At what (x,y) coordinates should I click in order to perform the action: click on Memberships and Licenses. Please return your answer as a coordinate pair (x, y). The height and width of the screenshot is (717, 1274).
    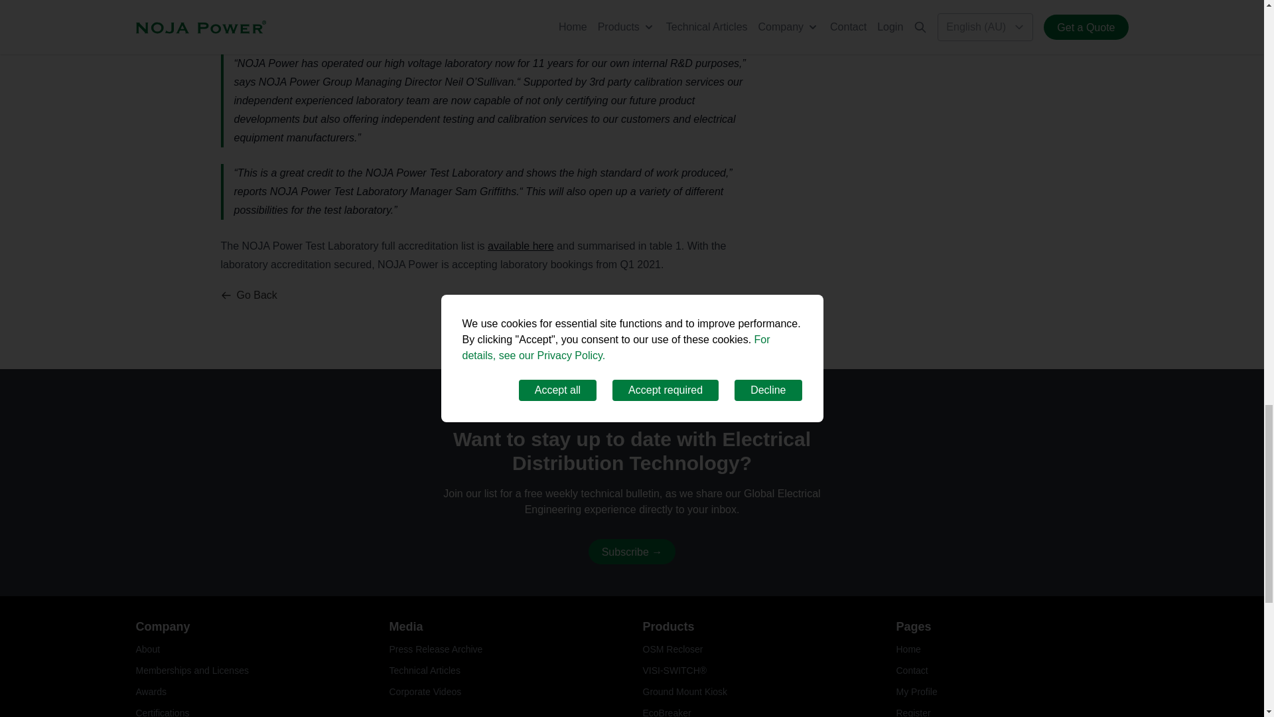
    Looking at the image, I should click on (191, 671).